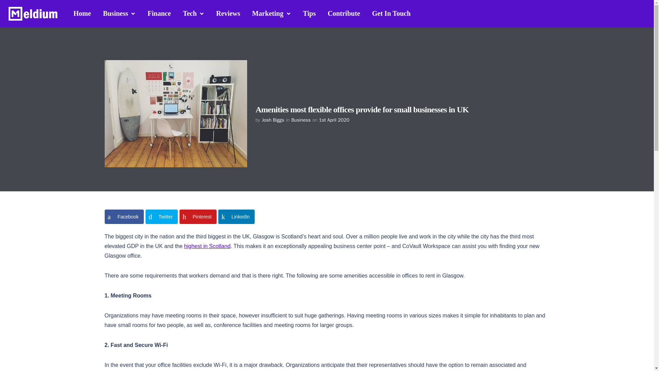  Describe the element at coordinates (228, 13) in the screenshot. I see `Reviews` at that location.